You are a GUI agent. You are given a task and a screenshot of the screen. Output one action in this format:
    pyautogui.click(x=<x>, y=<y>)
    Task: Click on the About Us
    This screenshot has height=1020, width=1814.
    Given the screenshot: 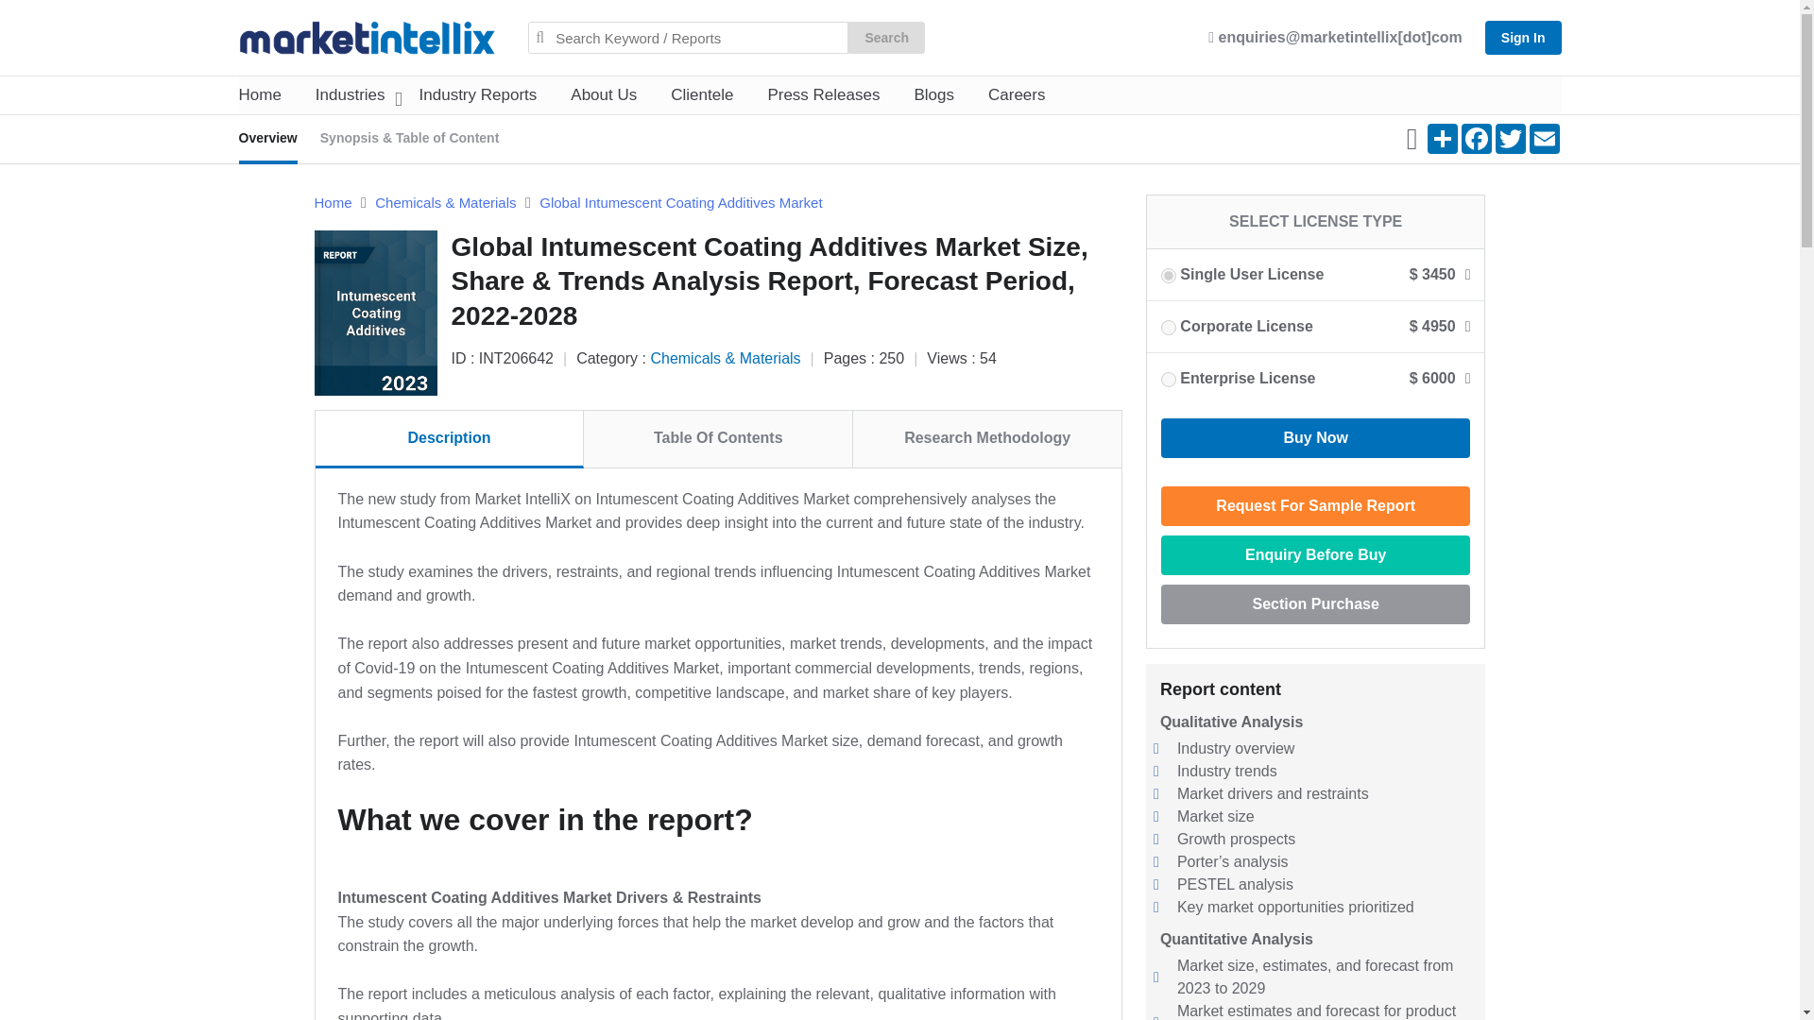 What is the action you would take?
    pyautogui.click(x=603, y=94)
    